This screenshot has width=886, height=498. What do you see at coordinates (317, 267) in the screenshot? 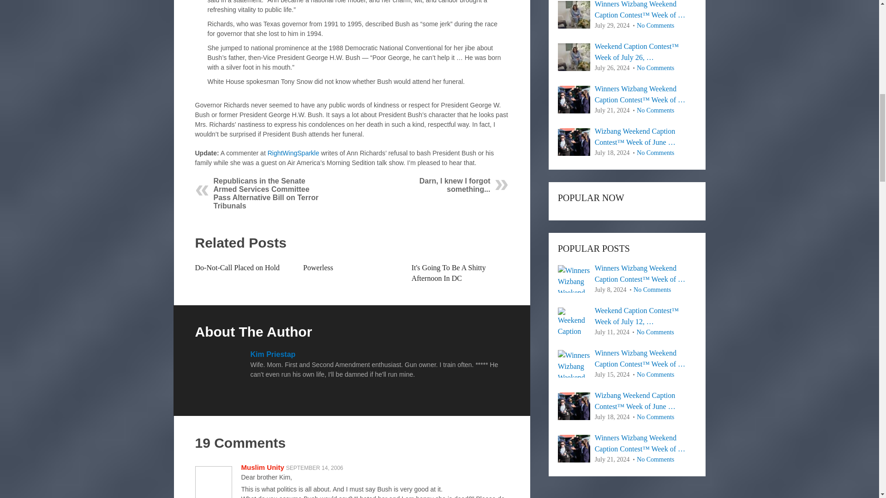
I see `Powerless` at bounding box center [317, 267].